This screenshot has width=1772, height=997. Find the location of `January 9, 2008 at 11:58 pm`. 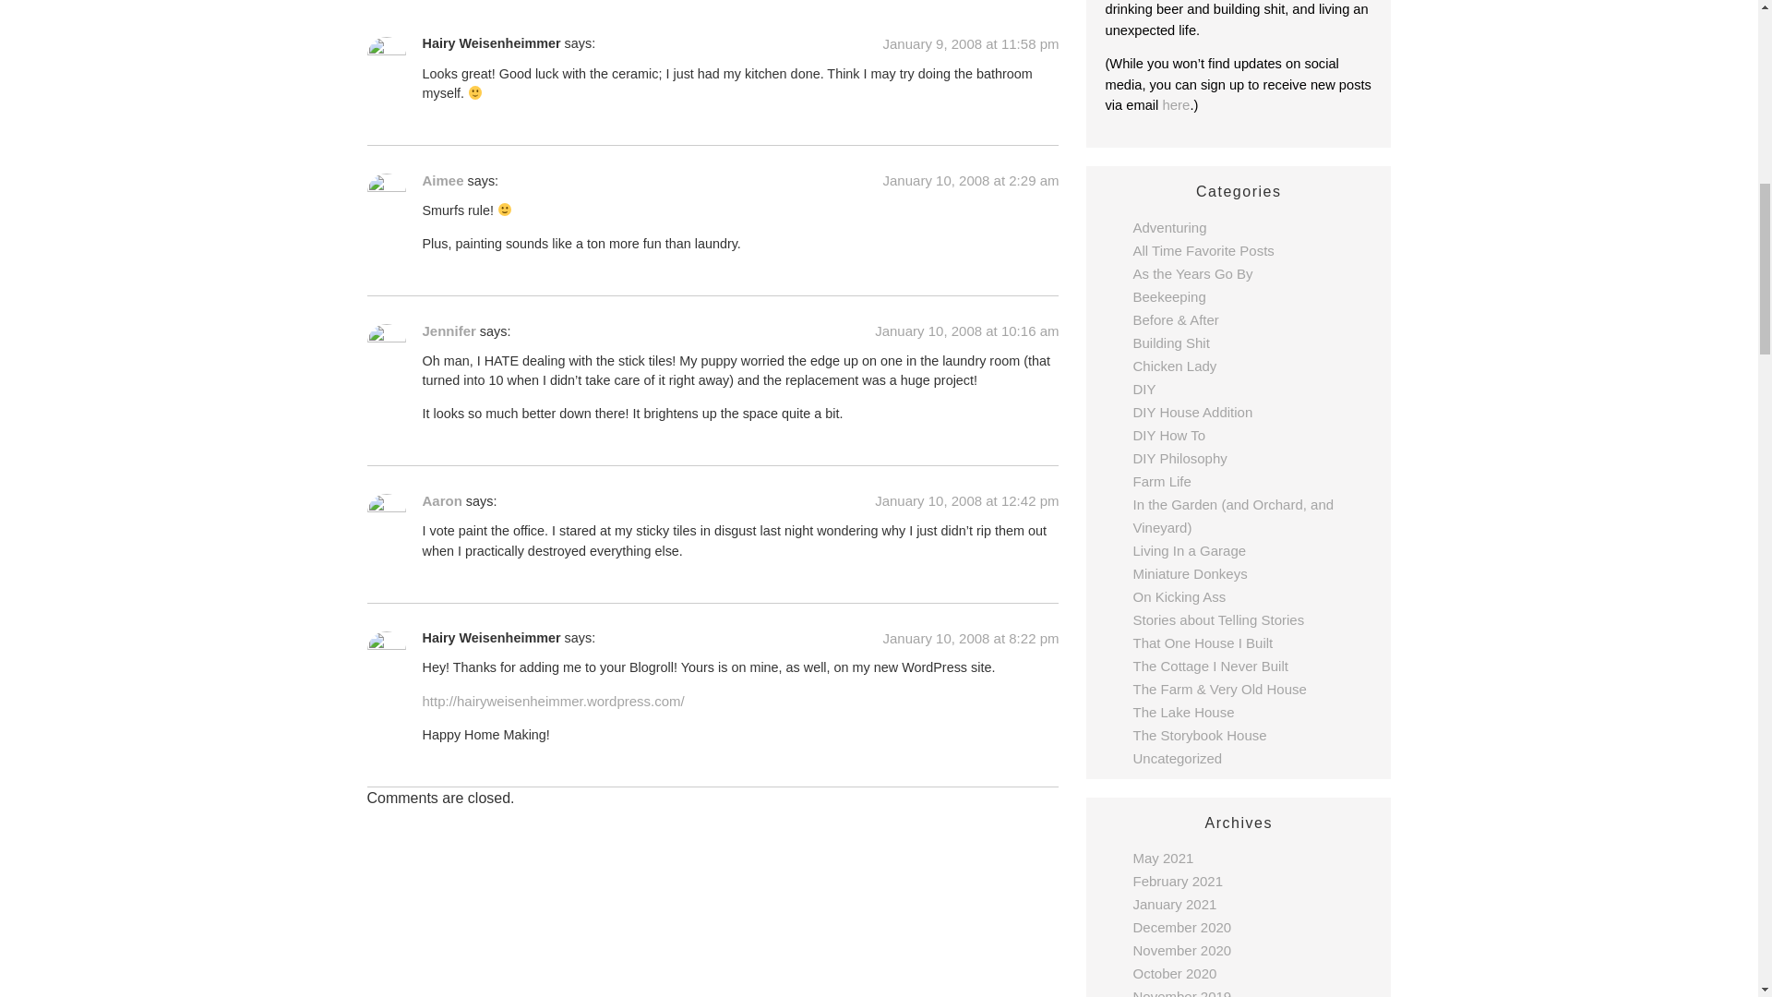

January 9, 2008 at 11:58 pm is located at coordinates (971, 43).